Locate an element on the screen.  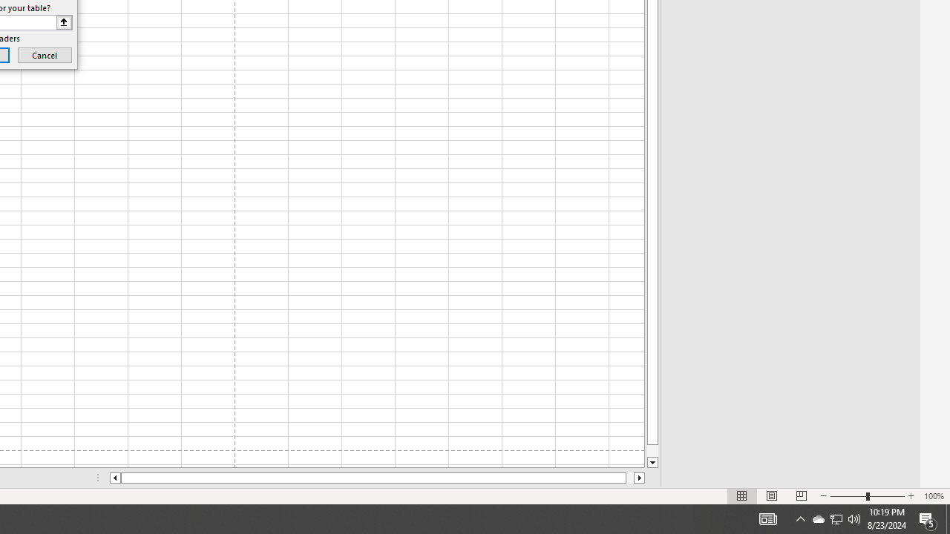
Page right is located at coordinates (629, 478).